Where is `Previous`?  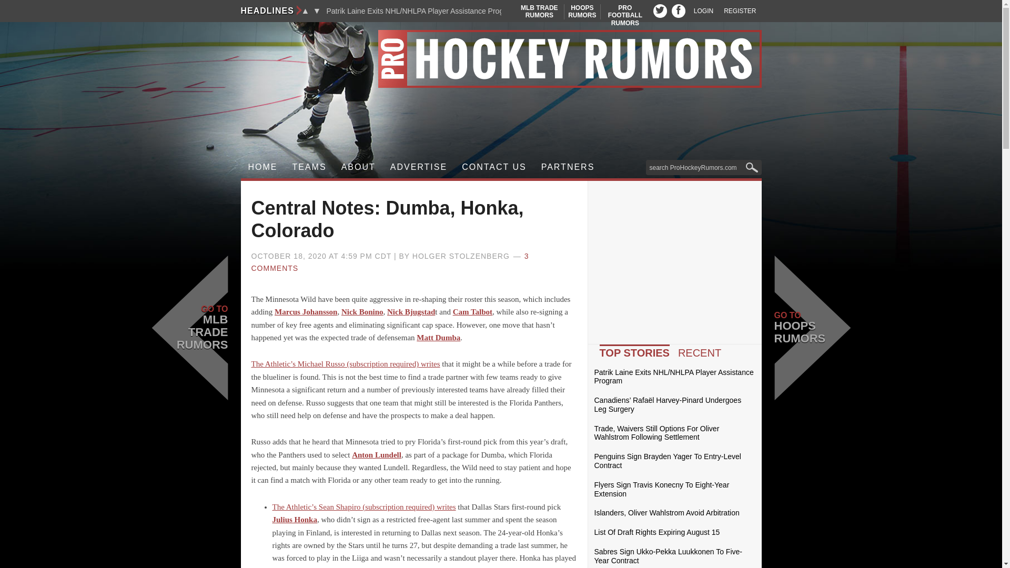
Previous is located at coordinates (305, 11).